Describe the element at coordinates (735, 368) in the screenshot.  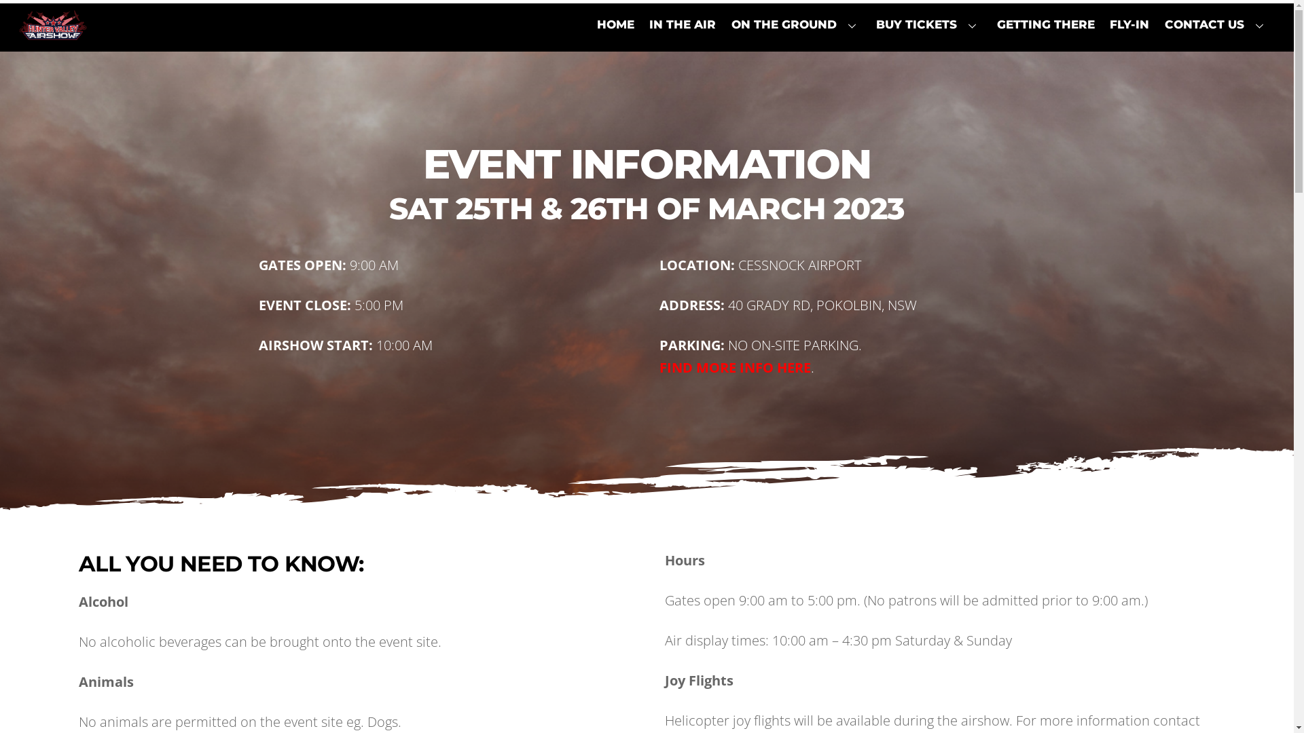
I see `FIND MORE INFO HERE` at that location.